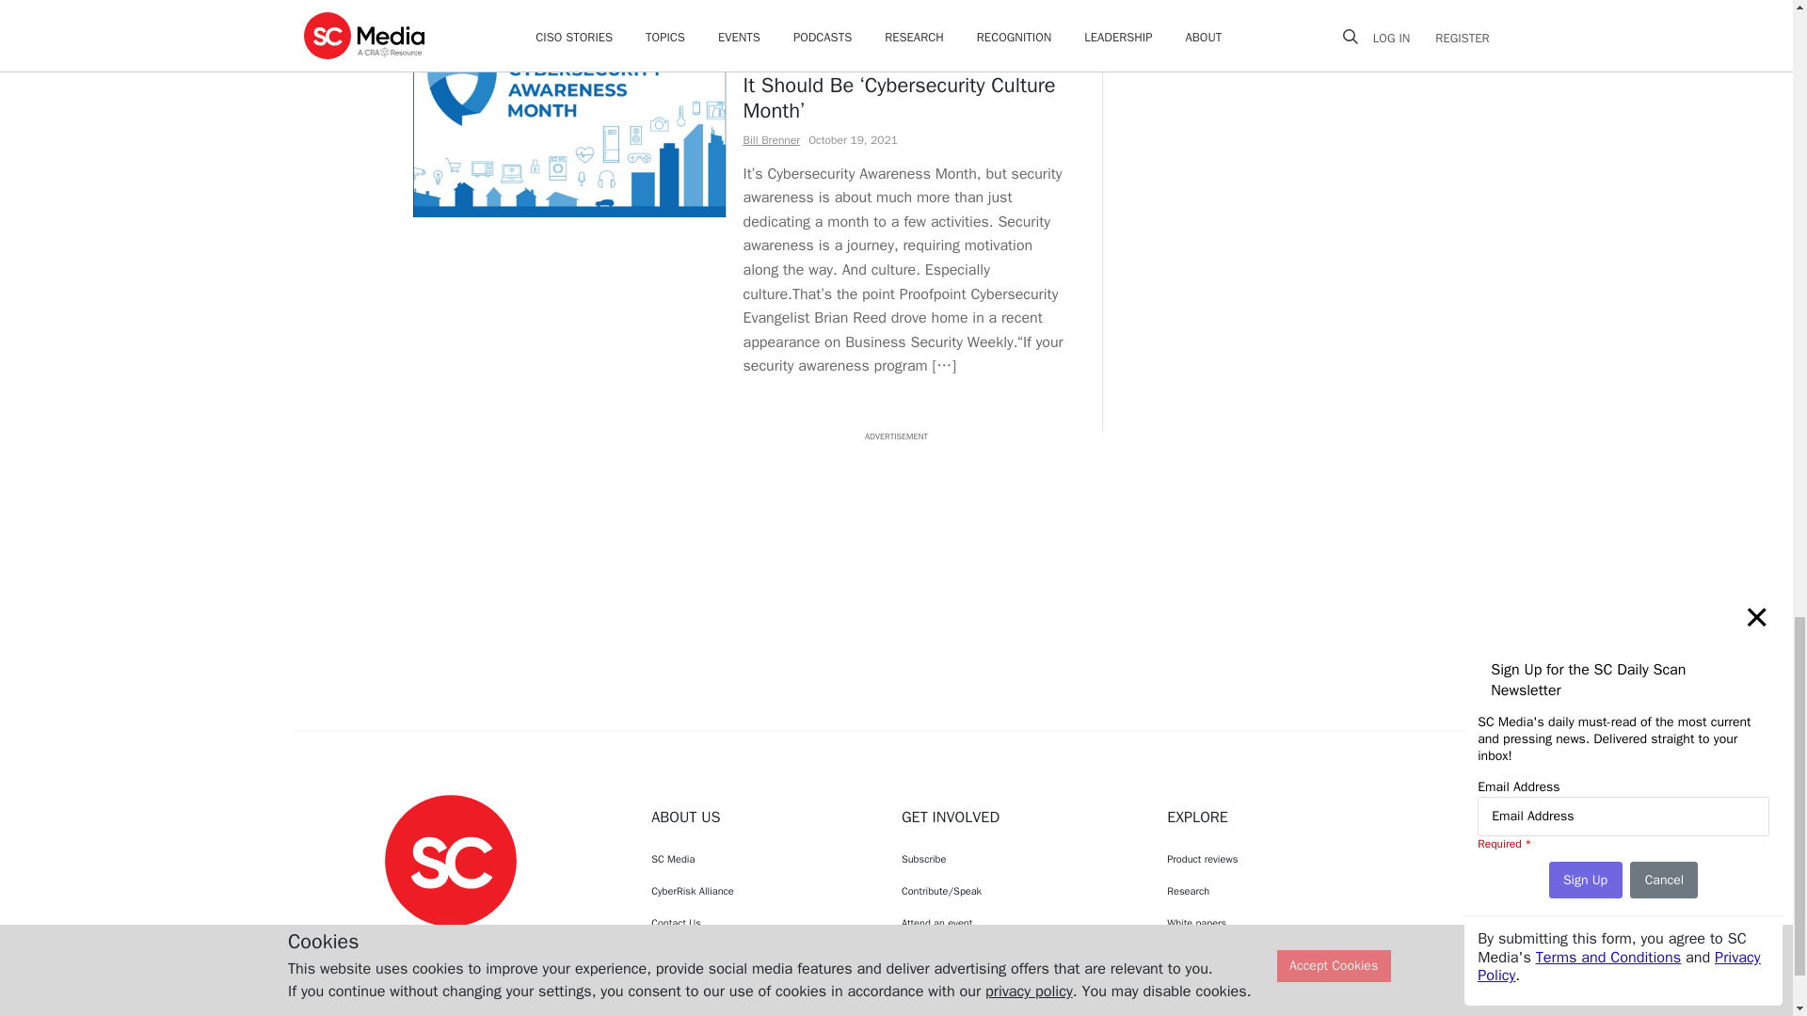  Describe the element at coordinates (450, 860) in the screenshot. I see `SC Media` at that location.